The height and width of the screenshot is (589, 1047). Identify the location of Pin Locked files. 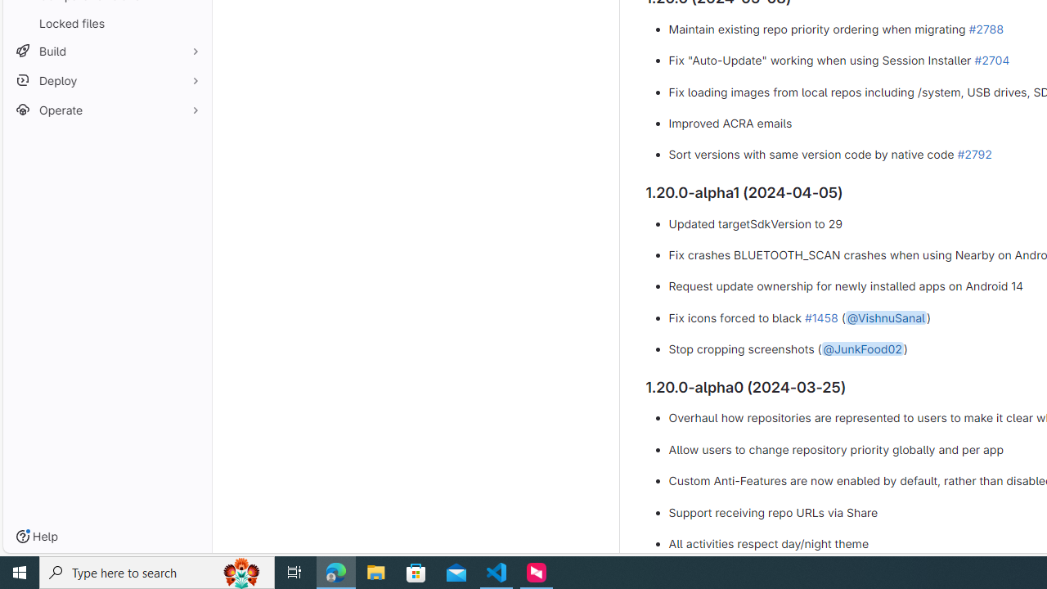
(191, 23).